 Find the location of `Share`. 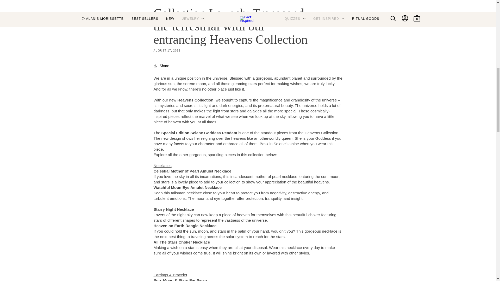

Share is located at coordinates (248, 66).